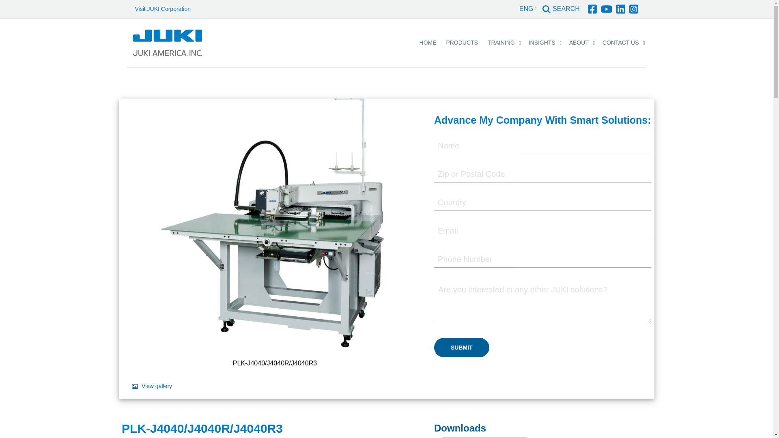  I want to click on TRAINING, so click(501, 43).